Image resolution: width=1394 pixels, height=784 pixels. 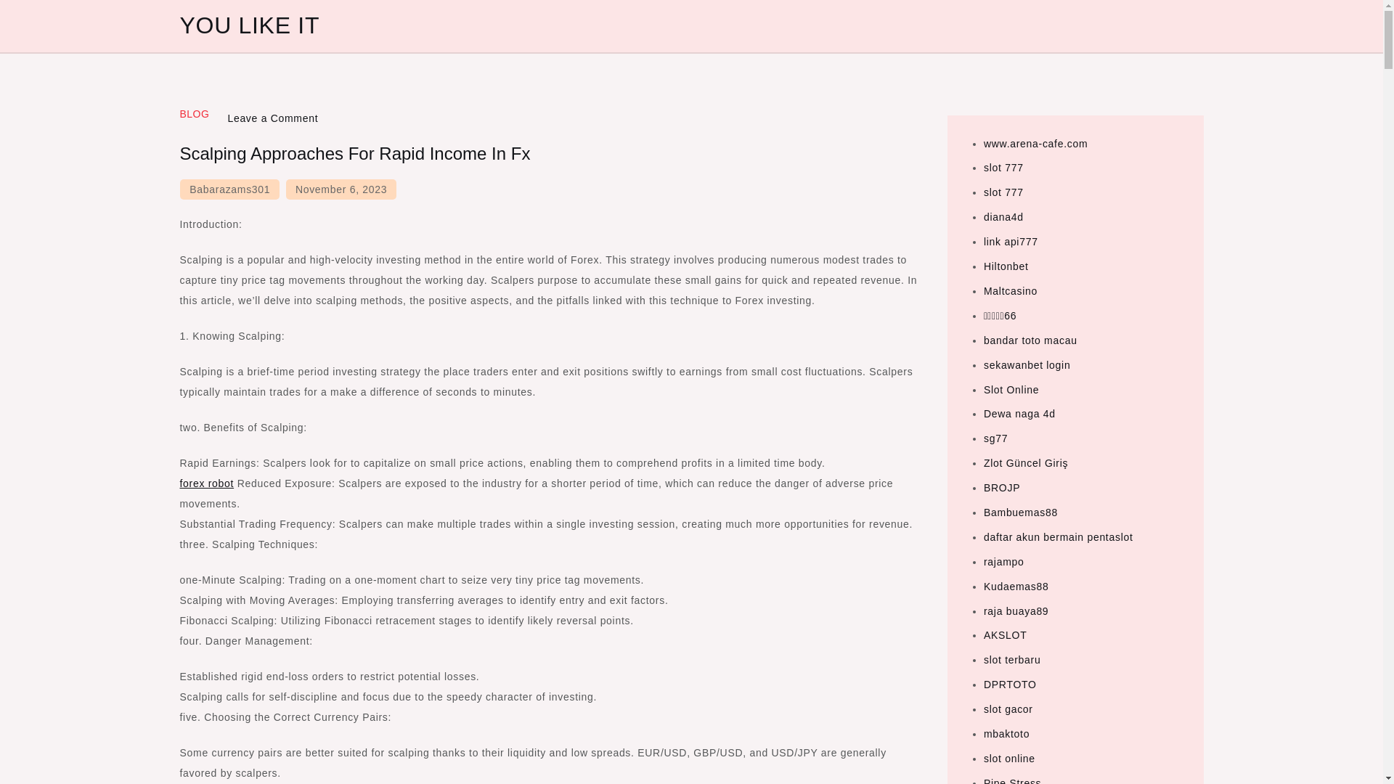 I want to click on sekawanbet login, so click(x=1027, y=364).